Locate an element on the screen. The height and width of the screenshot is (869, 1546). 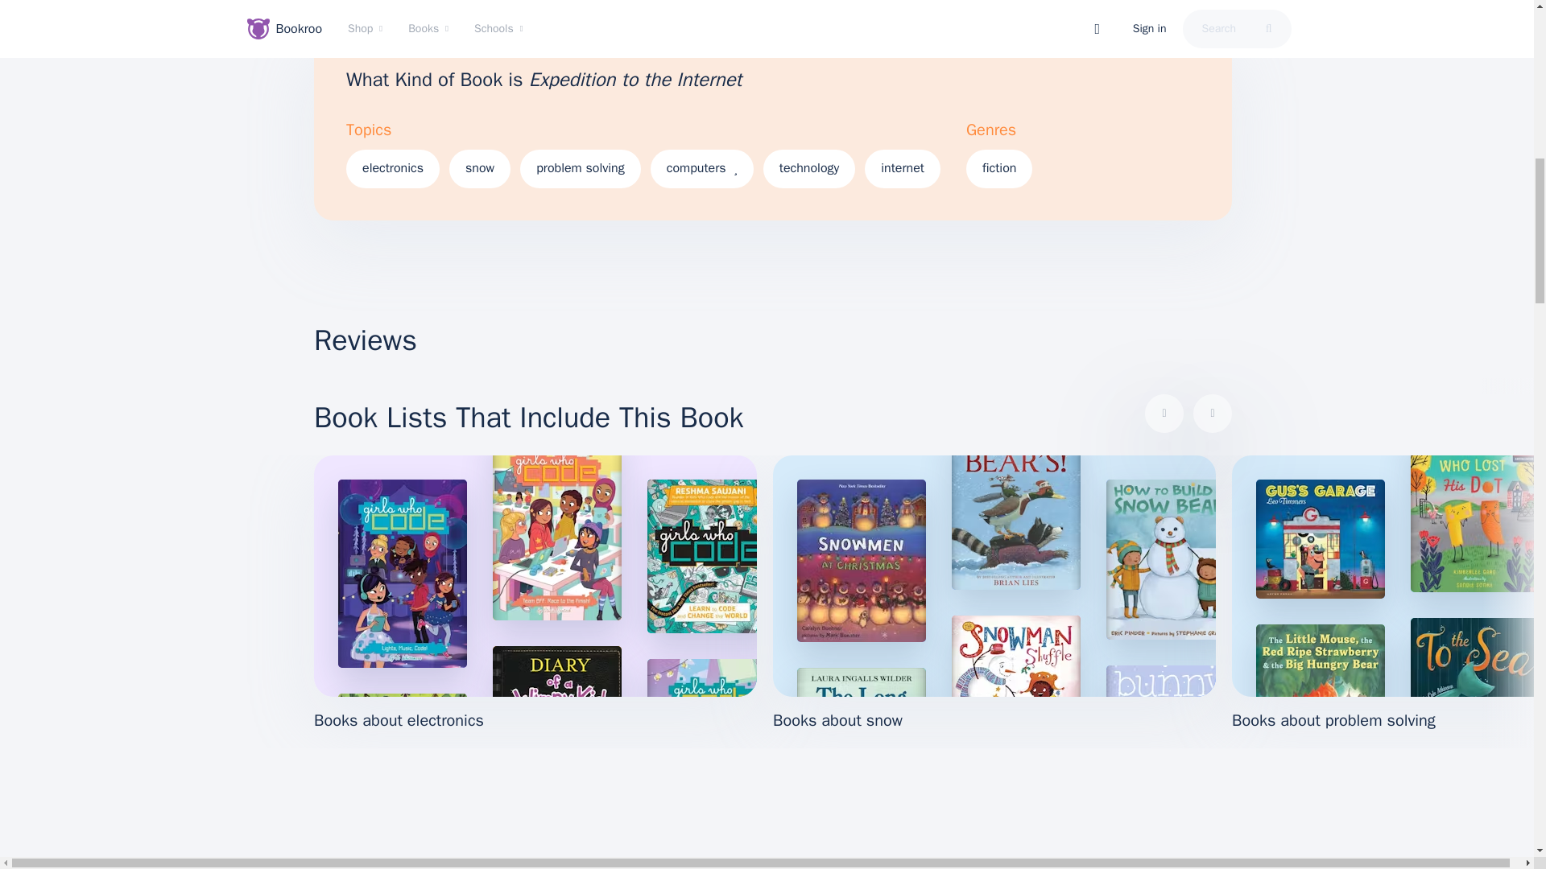
internet is located at coordinates (902, 169).